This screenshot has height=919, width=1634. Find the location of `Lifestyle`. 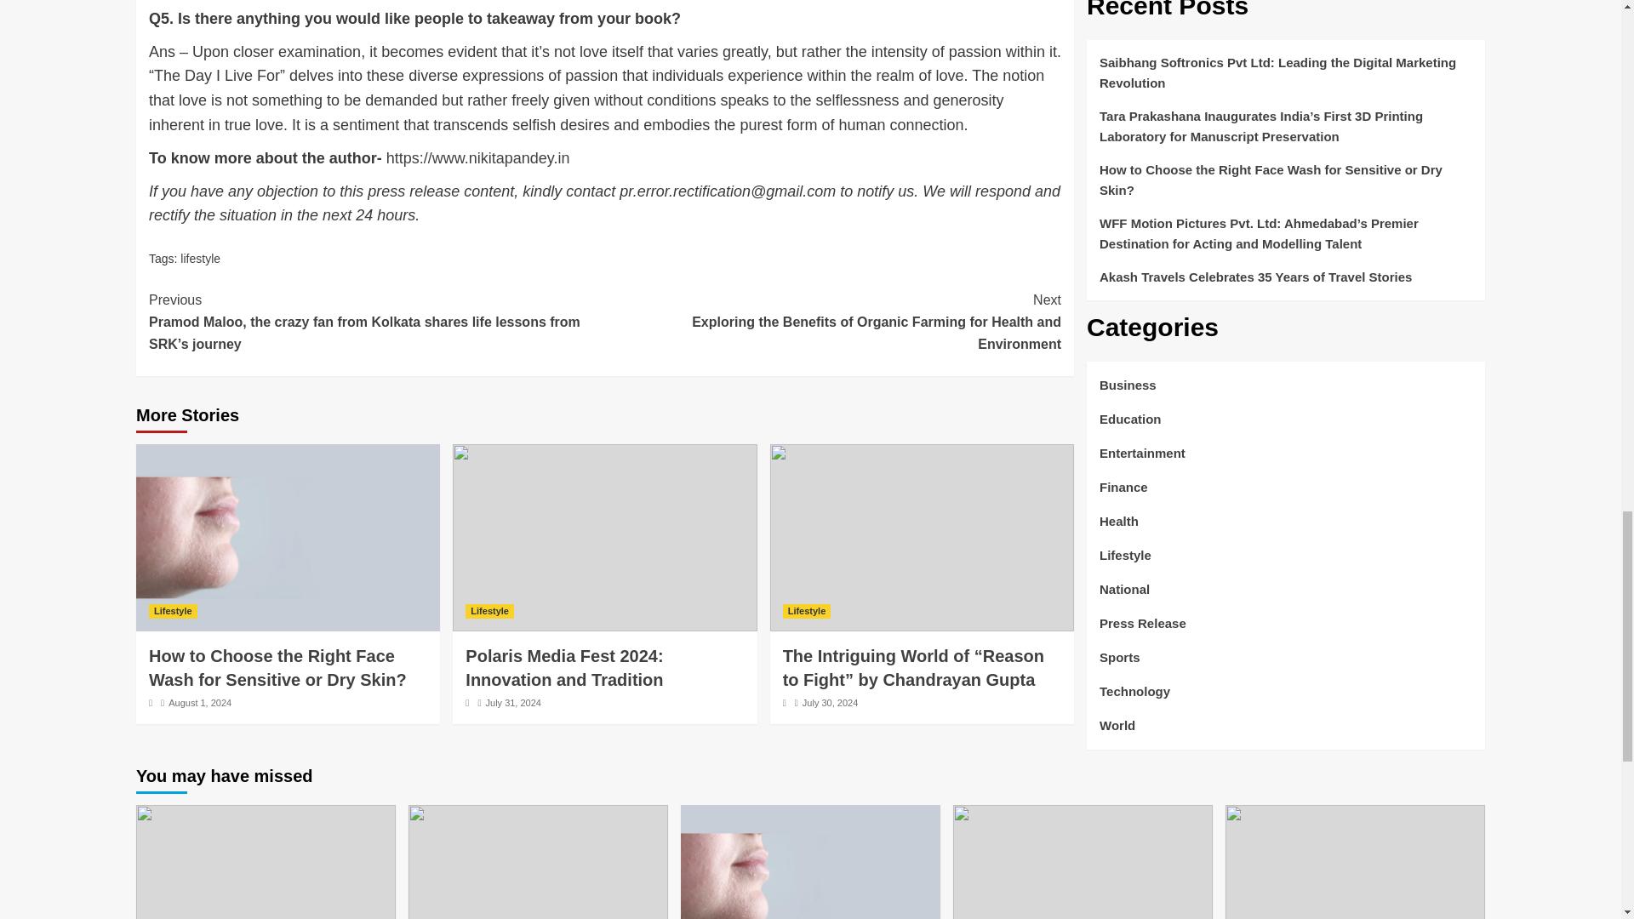

Lifestyle is located at coordinates (490, 611).